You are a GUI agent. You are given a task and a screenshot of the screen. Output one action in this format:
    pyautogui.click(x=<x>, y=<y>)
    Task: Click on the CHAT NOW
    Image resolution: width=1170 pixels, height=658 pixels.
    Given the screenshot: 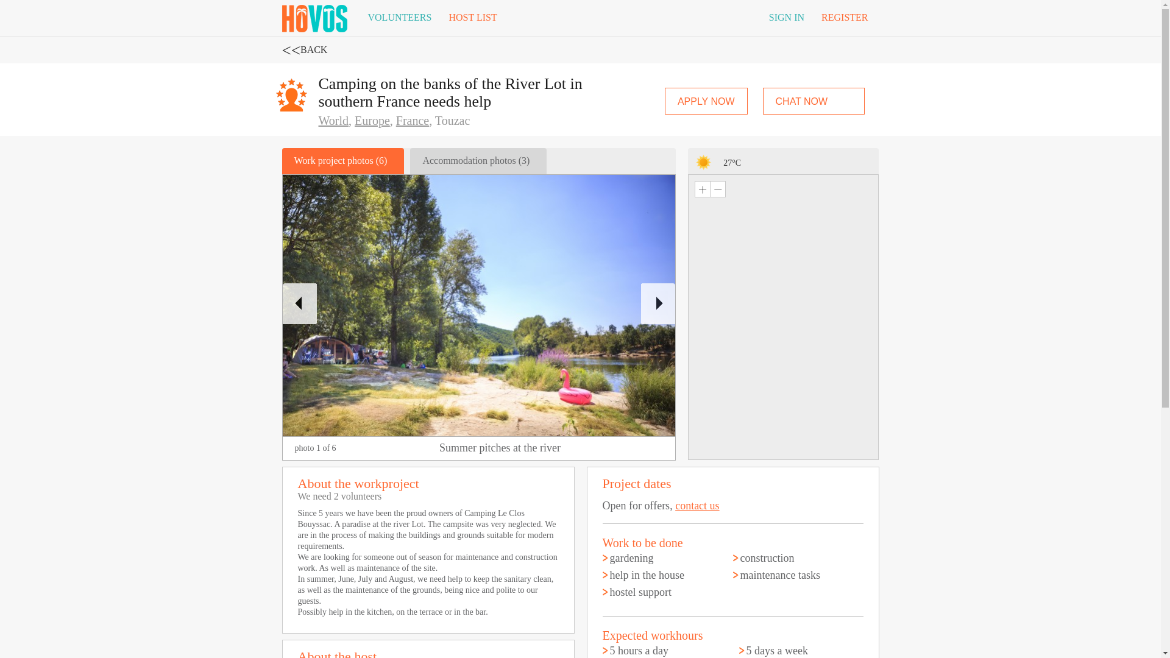 What is the action you would take?
    pyautogui.click(x=814, y=101)
    